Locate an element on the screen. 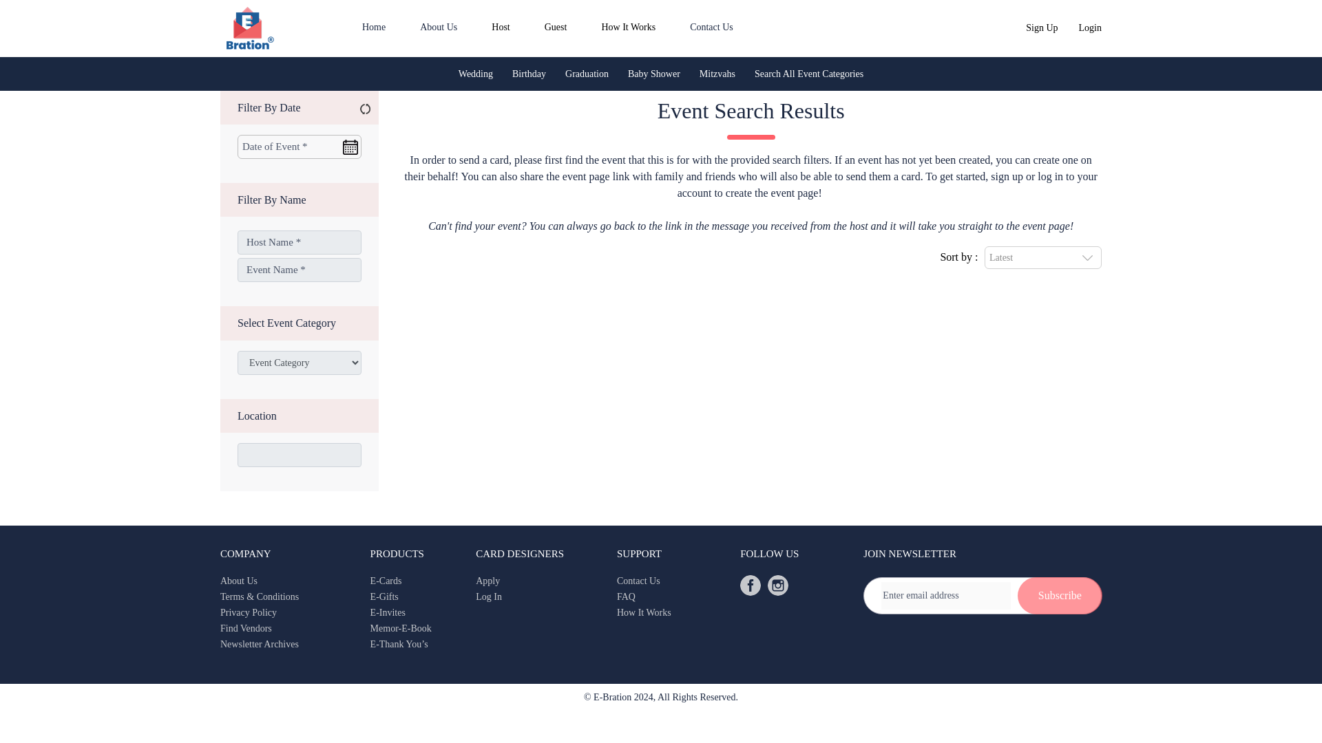 Image resolution: width=1322 pixels, height=743 pixels. Login is located at coordinates (1089, 28).